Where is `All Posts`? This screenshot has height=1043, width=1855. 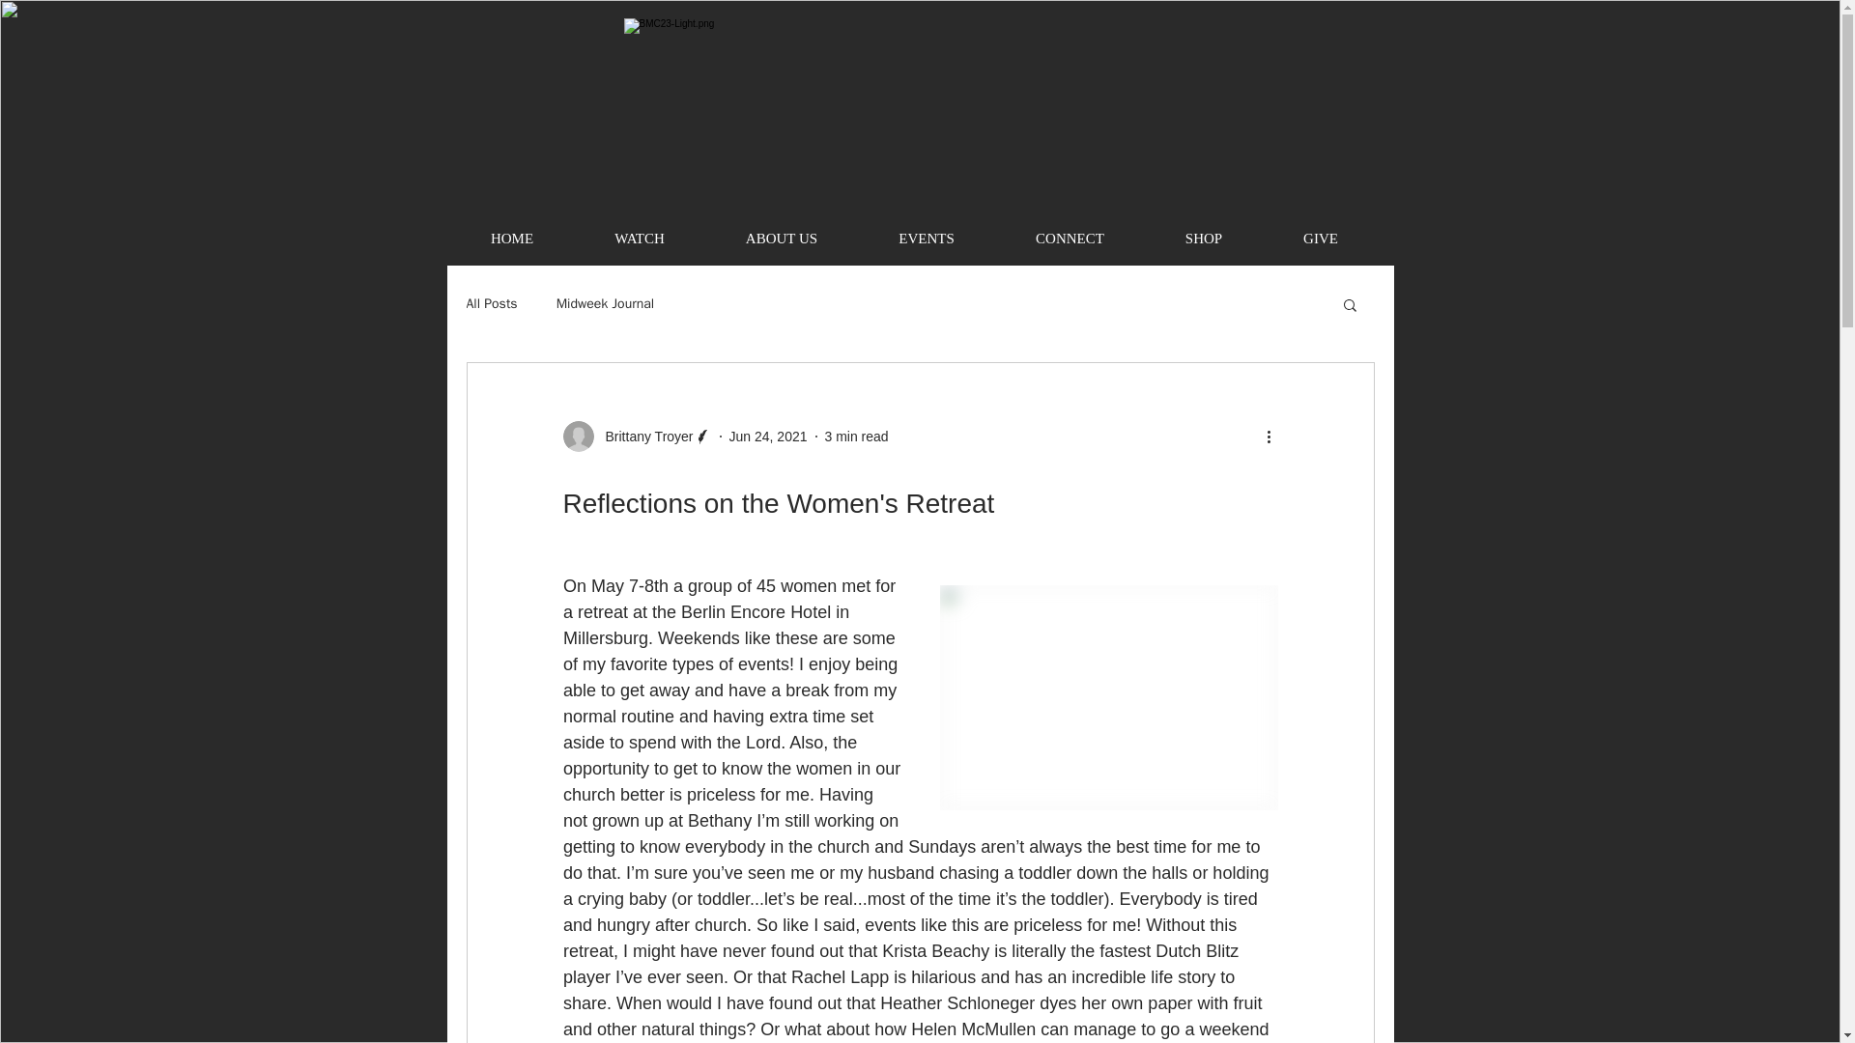 All Posts is located at coordinates (491, 303).